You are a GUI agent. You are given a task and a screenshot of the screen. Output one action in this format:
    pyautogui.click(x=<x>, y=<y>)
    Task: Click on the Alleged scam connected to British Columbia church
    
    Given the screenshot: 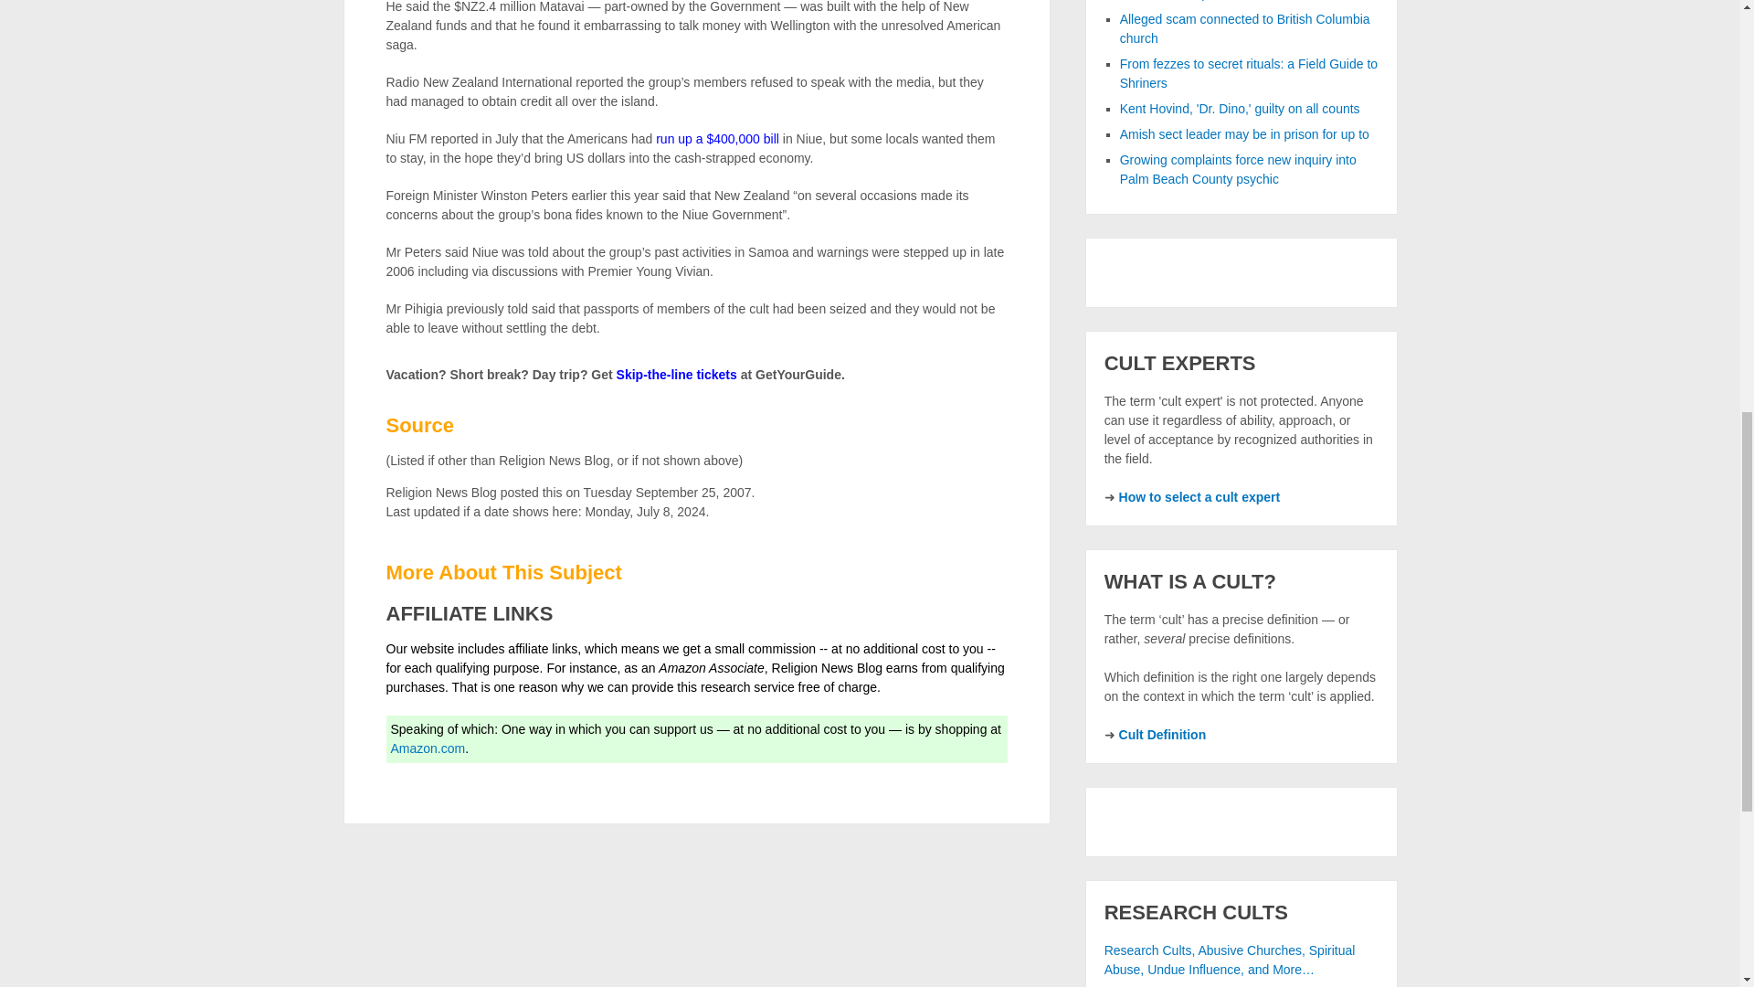 What is the action you would take?
    pyautogui.click(x=1244, y=27)
    